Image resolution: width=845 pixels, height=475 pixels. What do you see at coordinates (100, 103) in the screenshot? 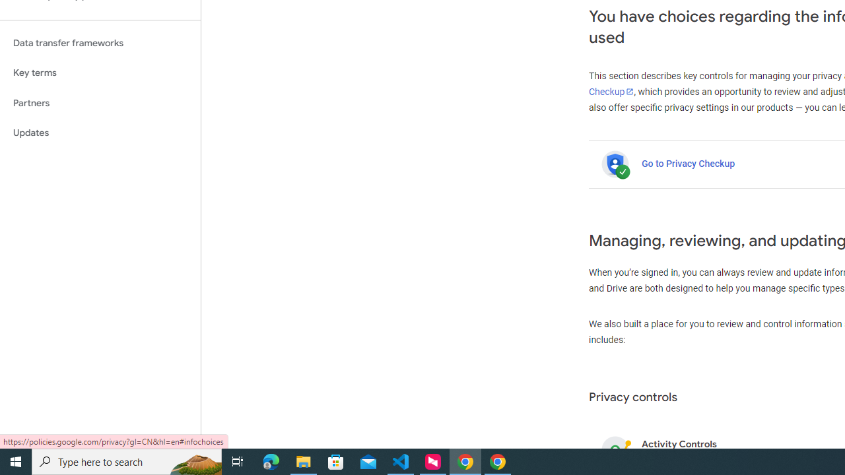
I see `Partners` at bounding box center [100, 103].